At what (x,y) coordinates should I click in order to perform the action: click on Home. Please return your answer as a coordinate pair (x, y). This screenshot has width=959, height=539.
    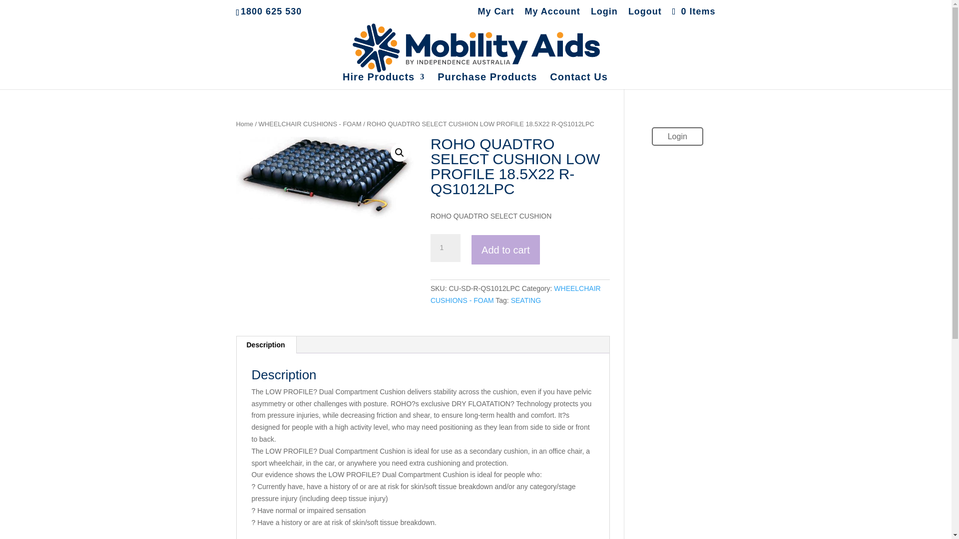
    Looking at the image, I should click on (244, 124).